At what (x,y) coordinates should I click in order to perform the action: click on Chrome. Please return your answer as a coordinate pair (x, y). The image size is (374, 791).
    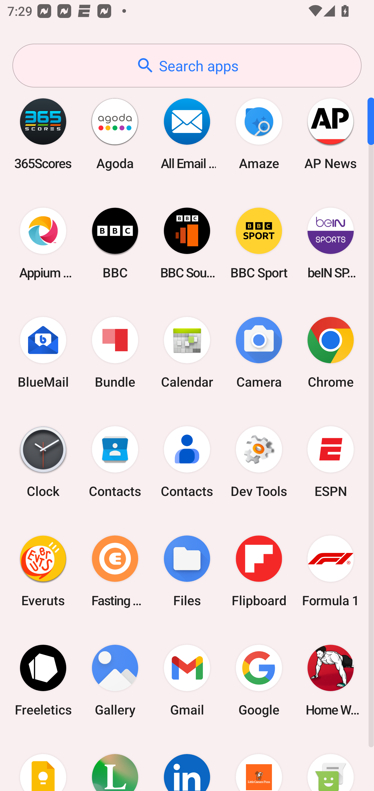
    Looking at the image, I should click on (331, 353).